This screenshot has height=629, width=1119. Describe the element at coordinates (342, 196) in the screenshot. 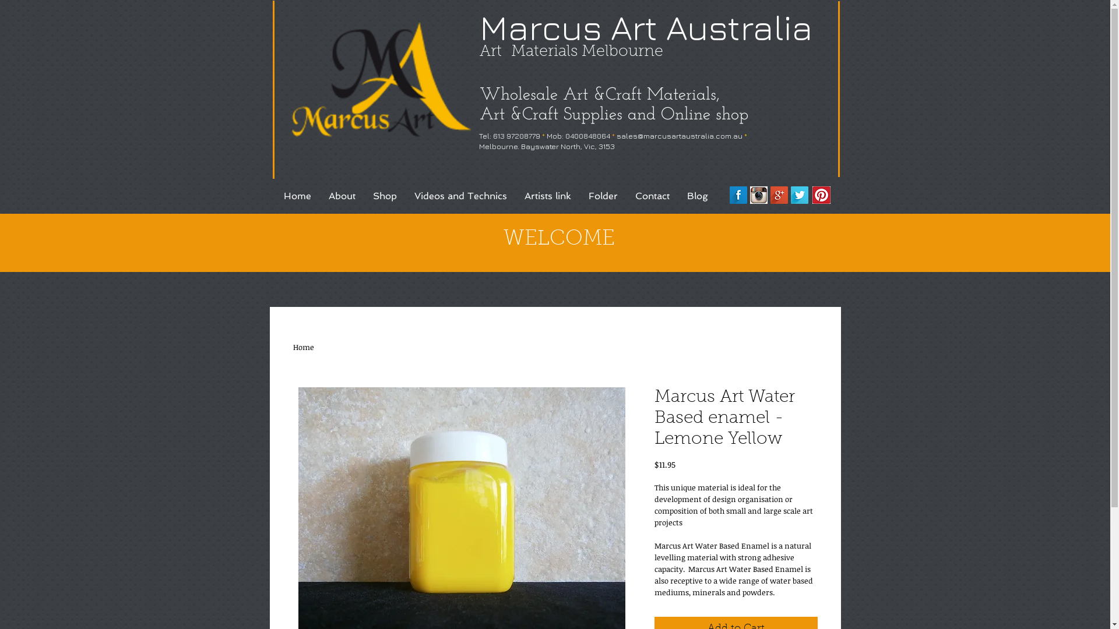

I see `About` at that location.